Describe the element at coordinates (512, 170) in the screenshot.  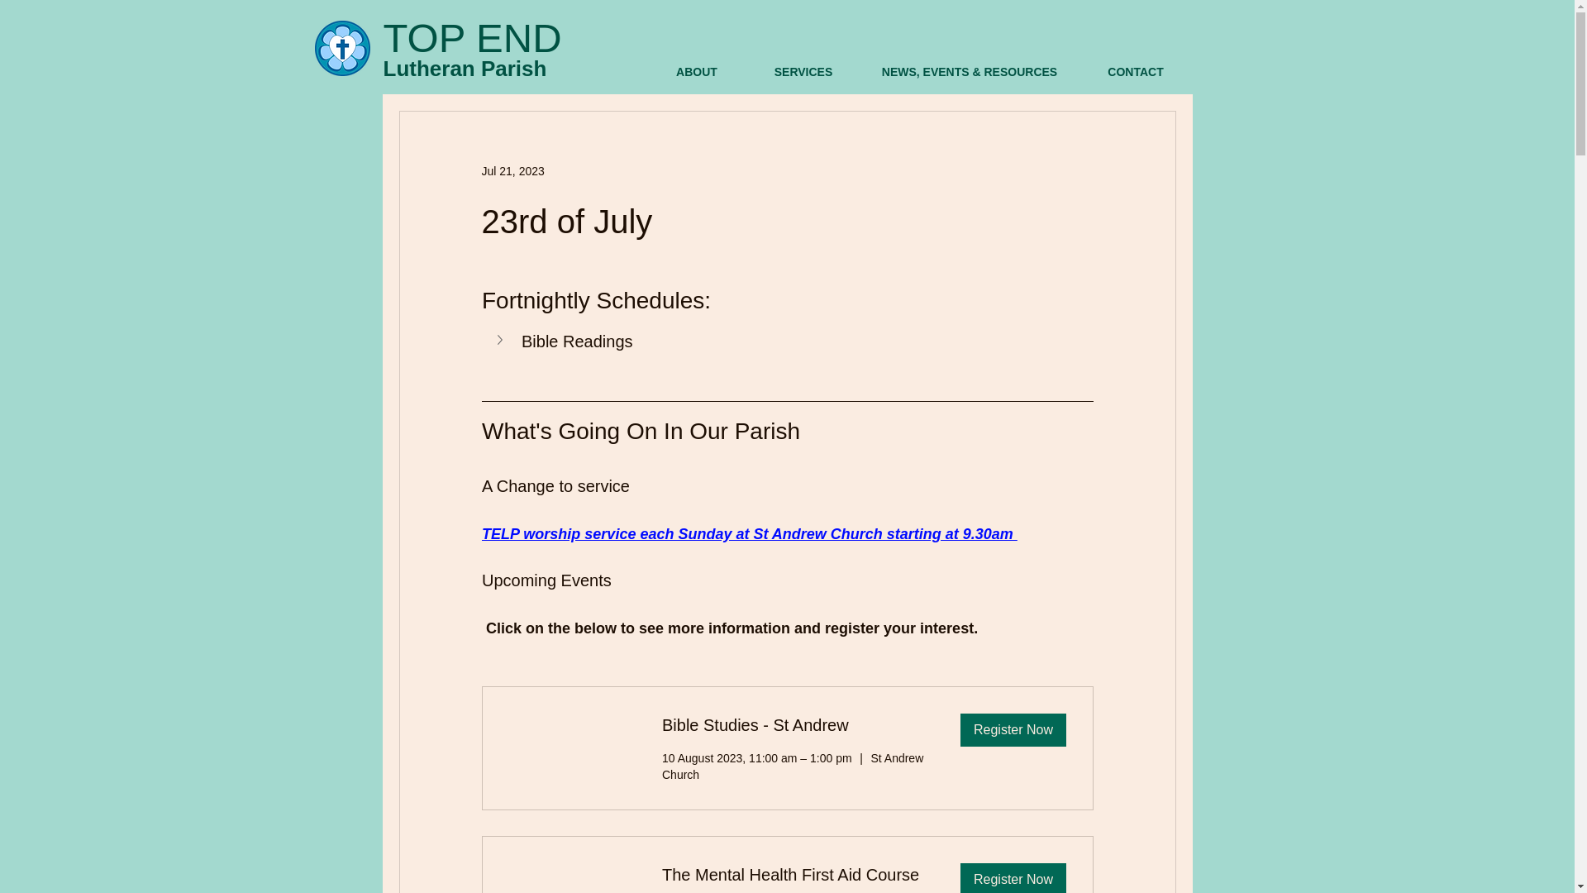
I see `Jul 21, 2023` at that location.